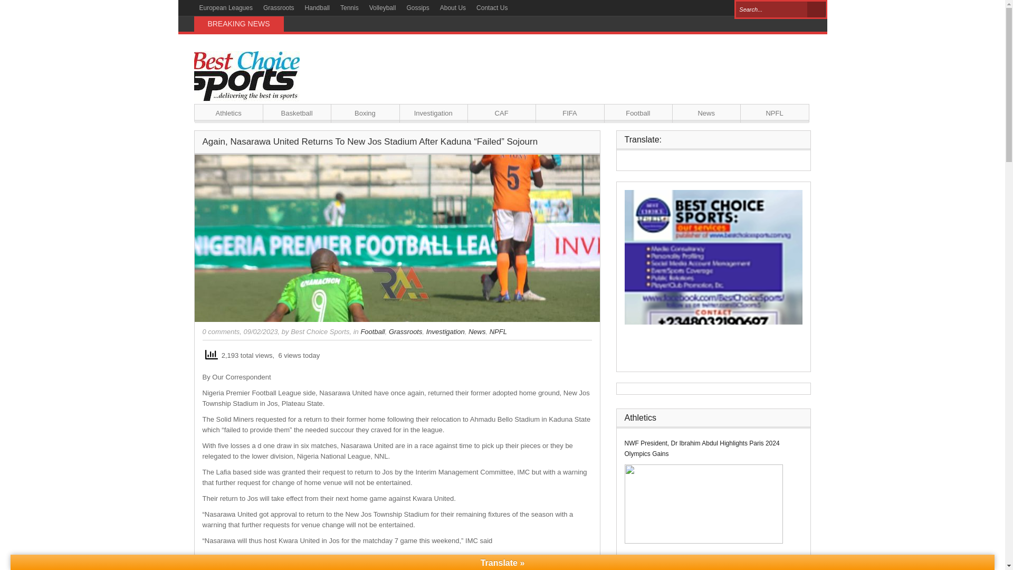 Image resolution: width=1013 pixels, height=570 pixels. What do you see at coordinates (226, 8) in the screenshot?
I see `European Leagues` at bounding box center [226, 8].